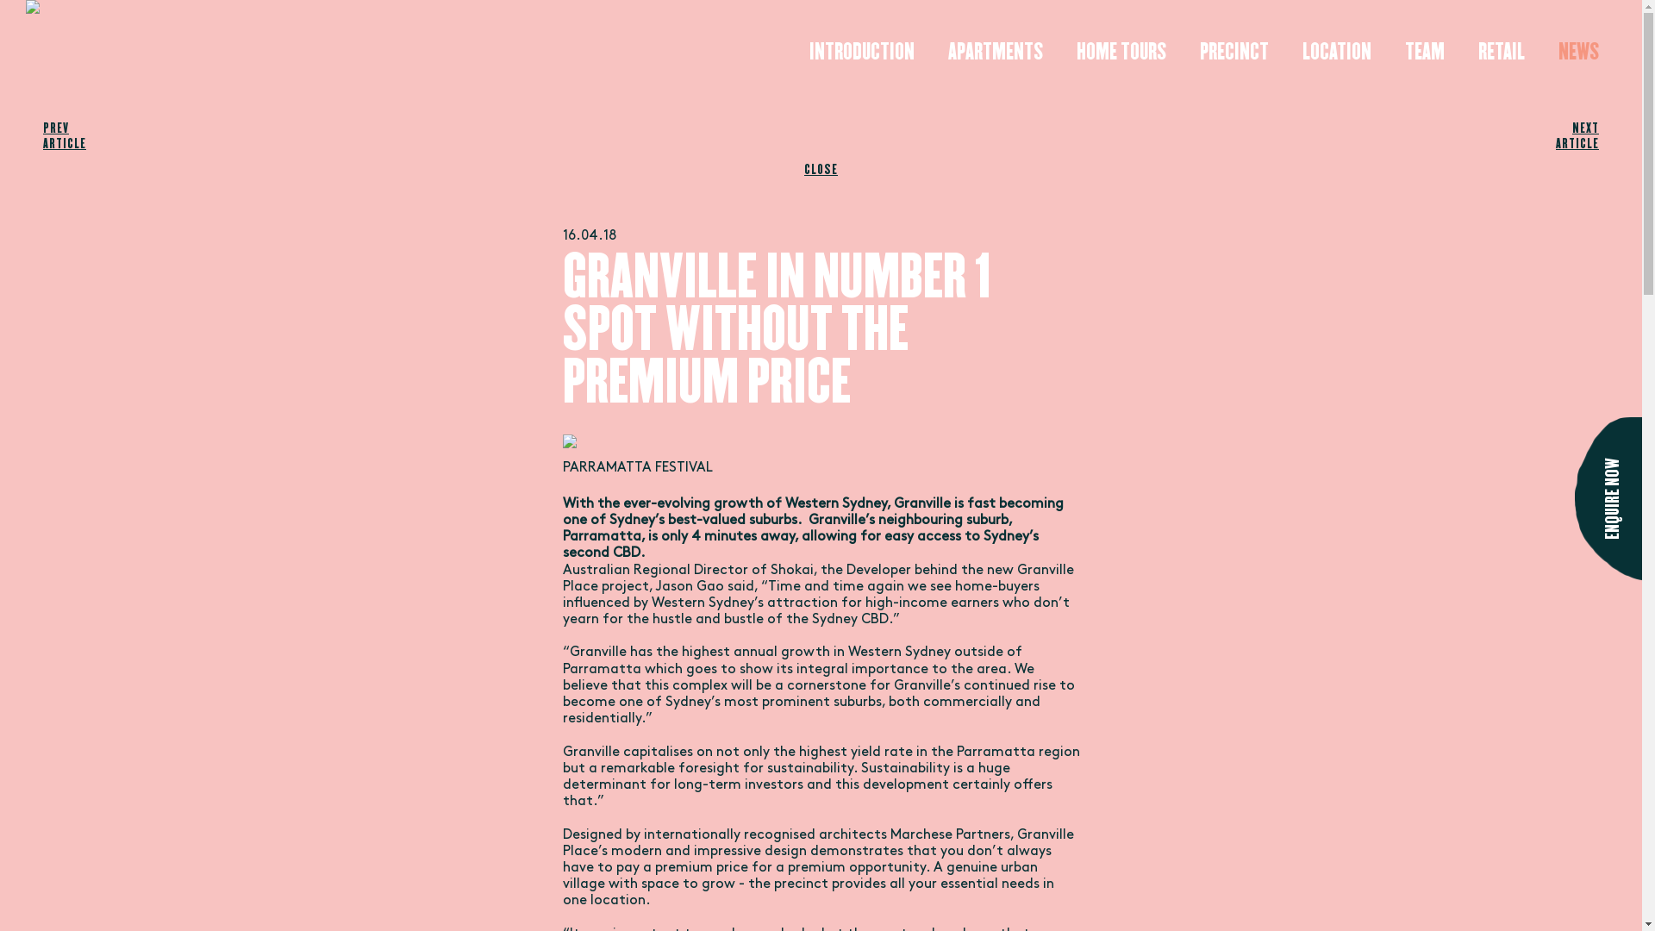  What do you see at coordinates (996, 52) in the screenshot?
I see `APARTMENTS` at bounding box center [996, 52].